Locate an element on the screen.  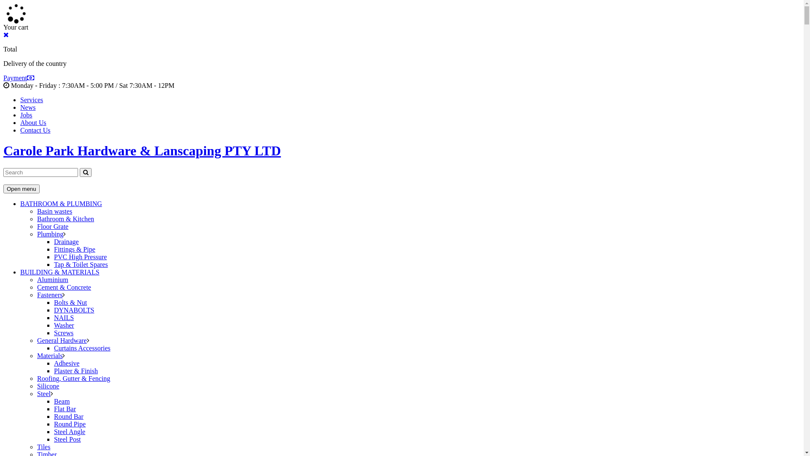
Fasteners is located at coordinates (50, 295).